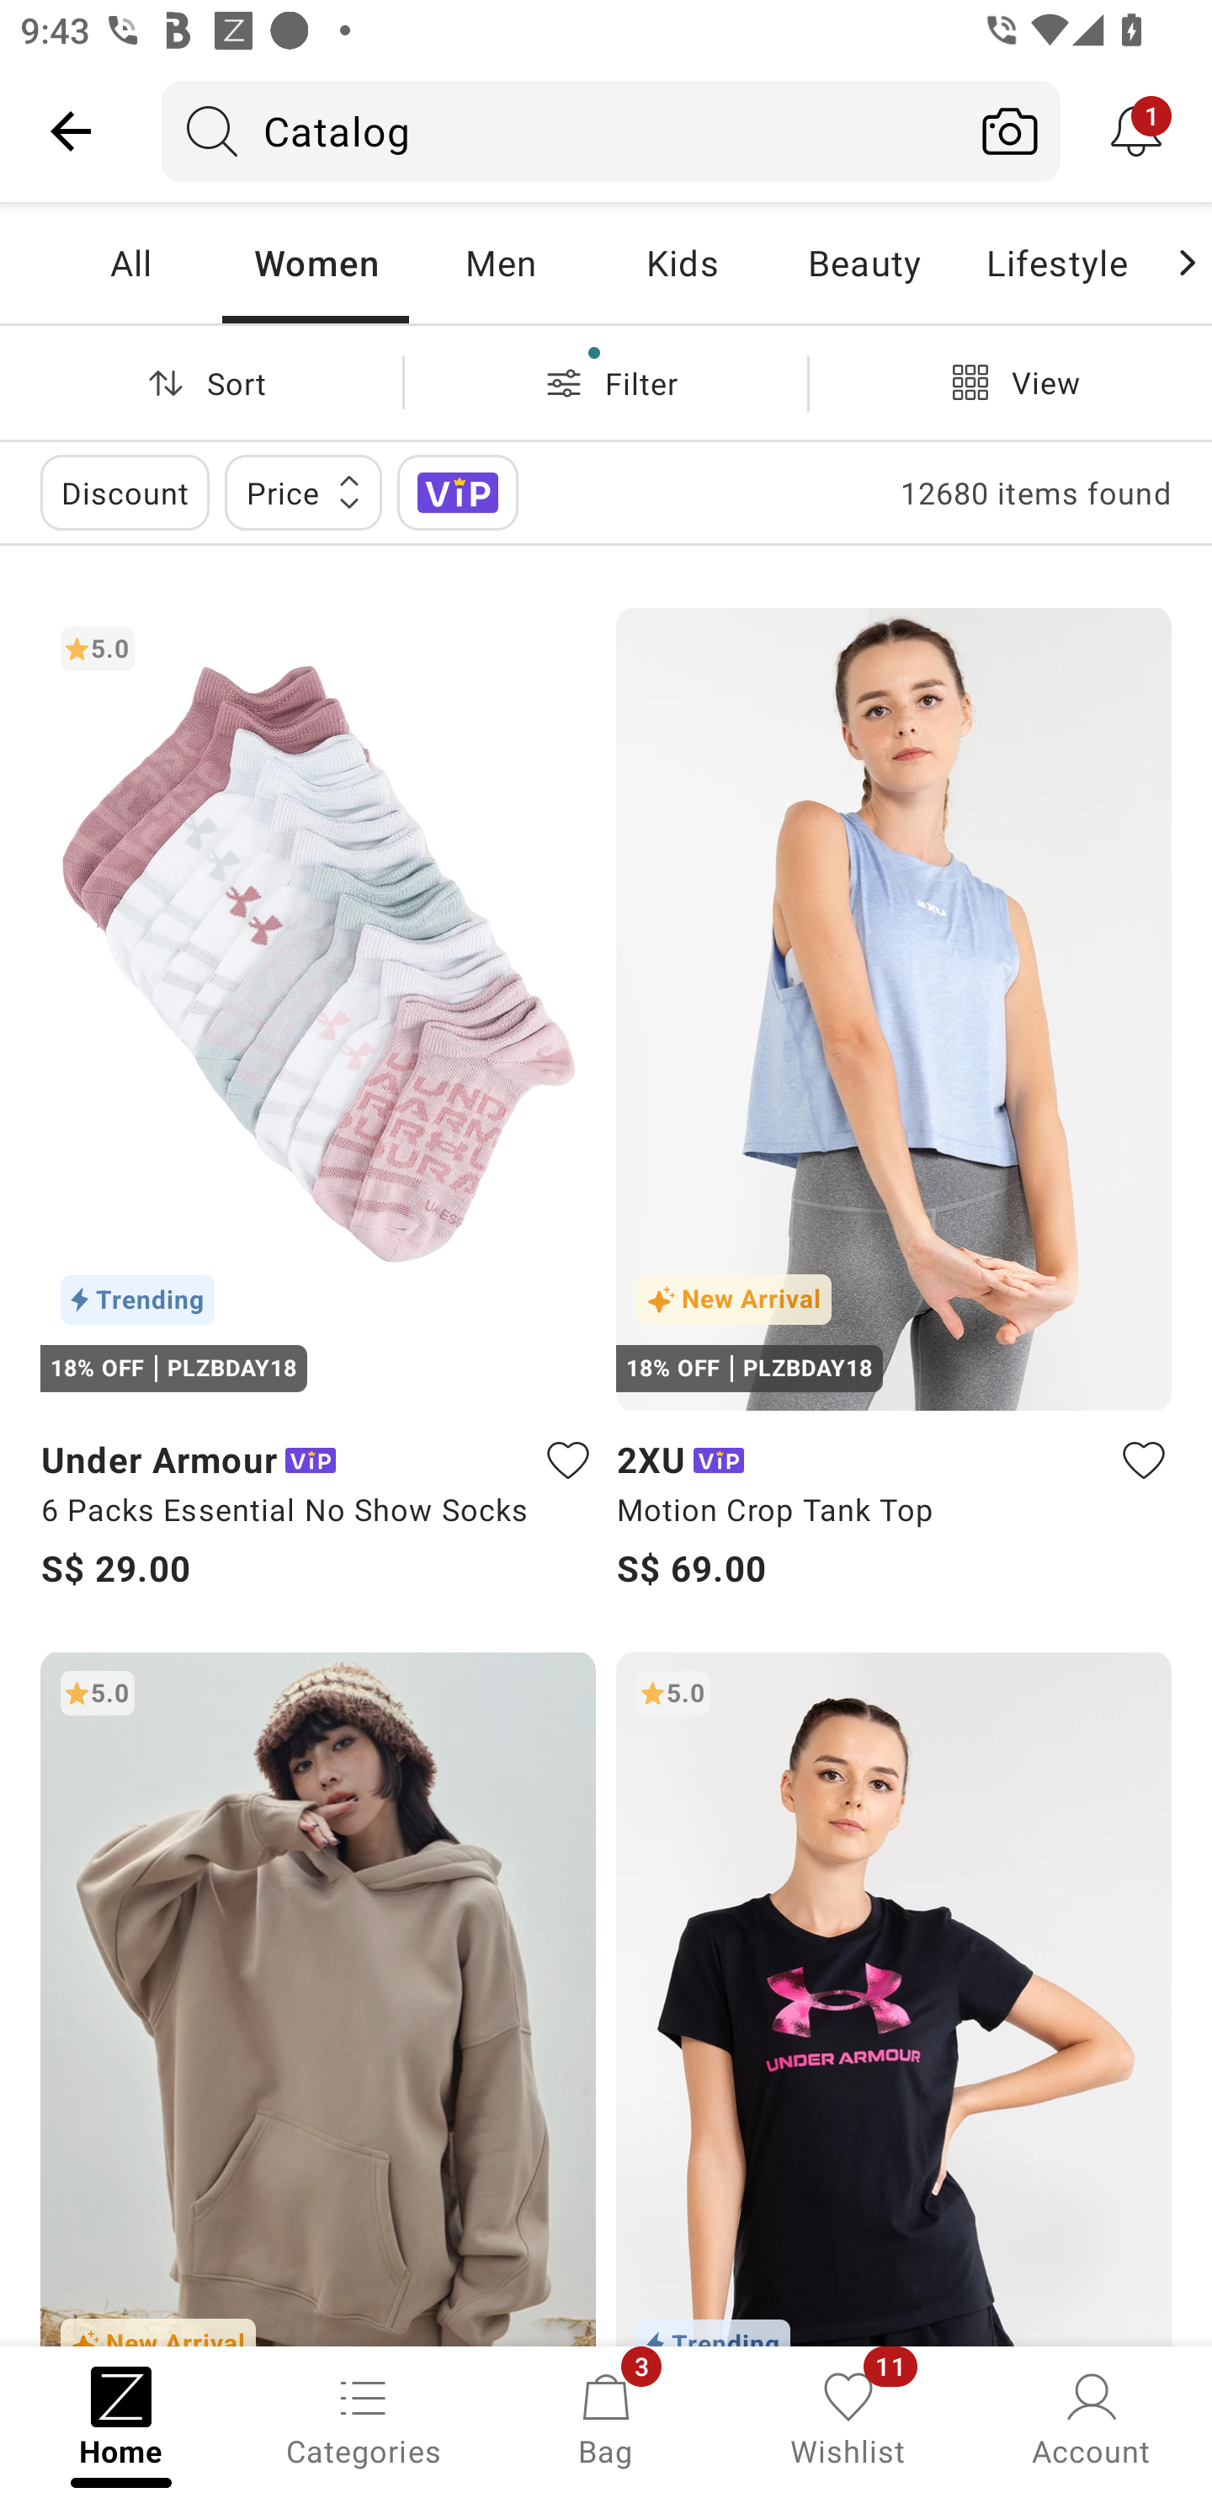  What do you see at coordinates (318, 1998) in the screenshot?
I see `5.0 New Arrival` at bounding box center [318, 1998].